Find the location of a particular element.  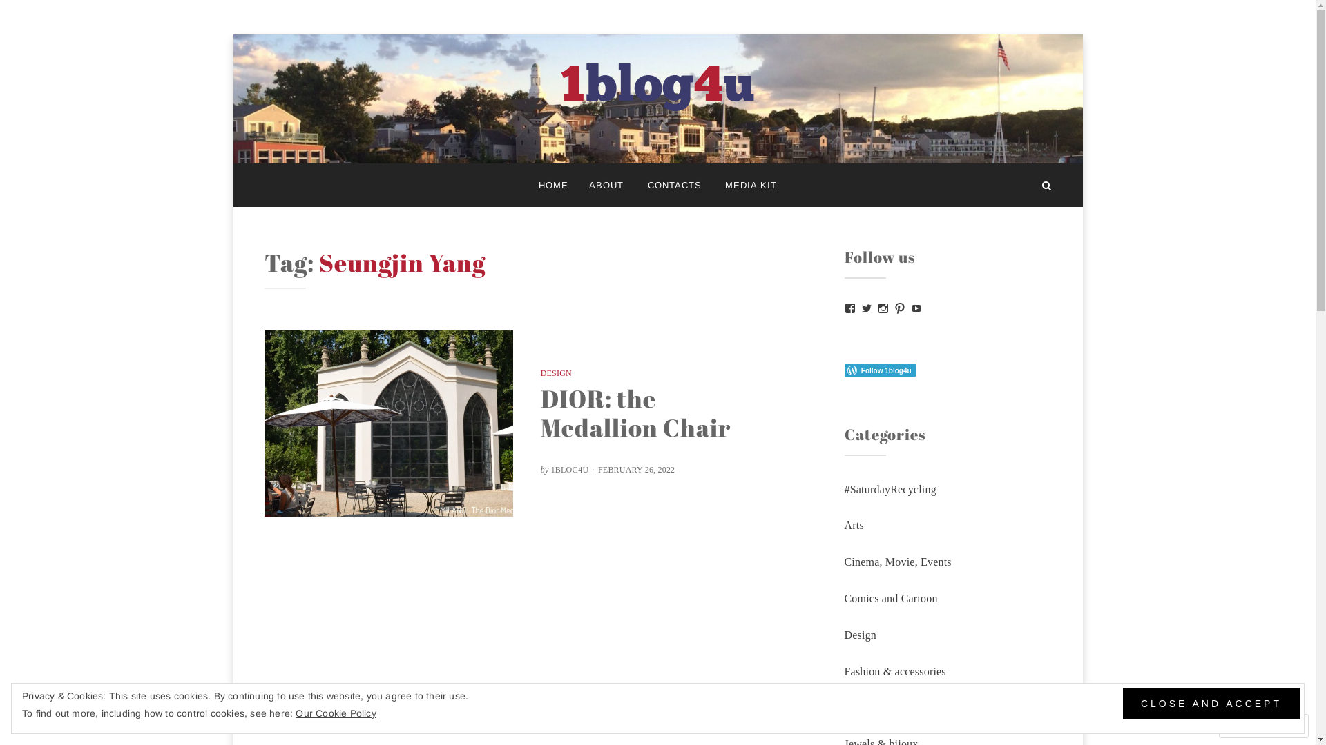

DIOR: the Medallion Chair is located at coordinates (635, 413).